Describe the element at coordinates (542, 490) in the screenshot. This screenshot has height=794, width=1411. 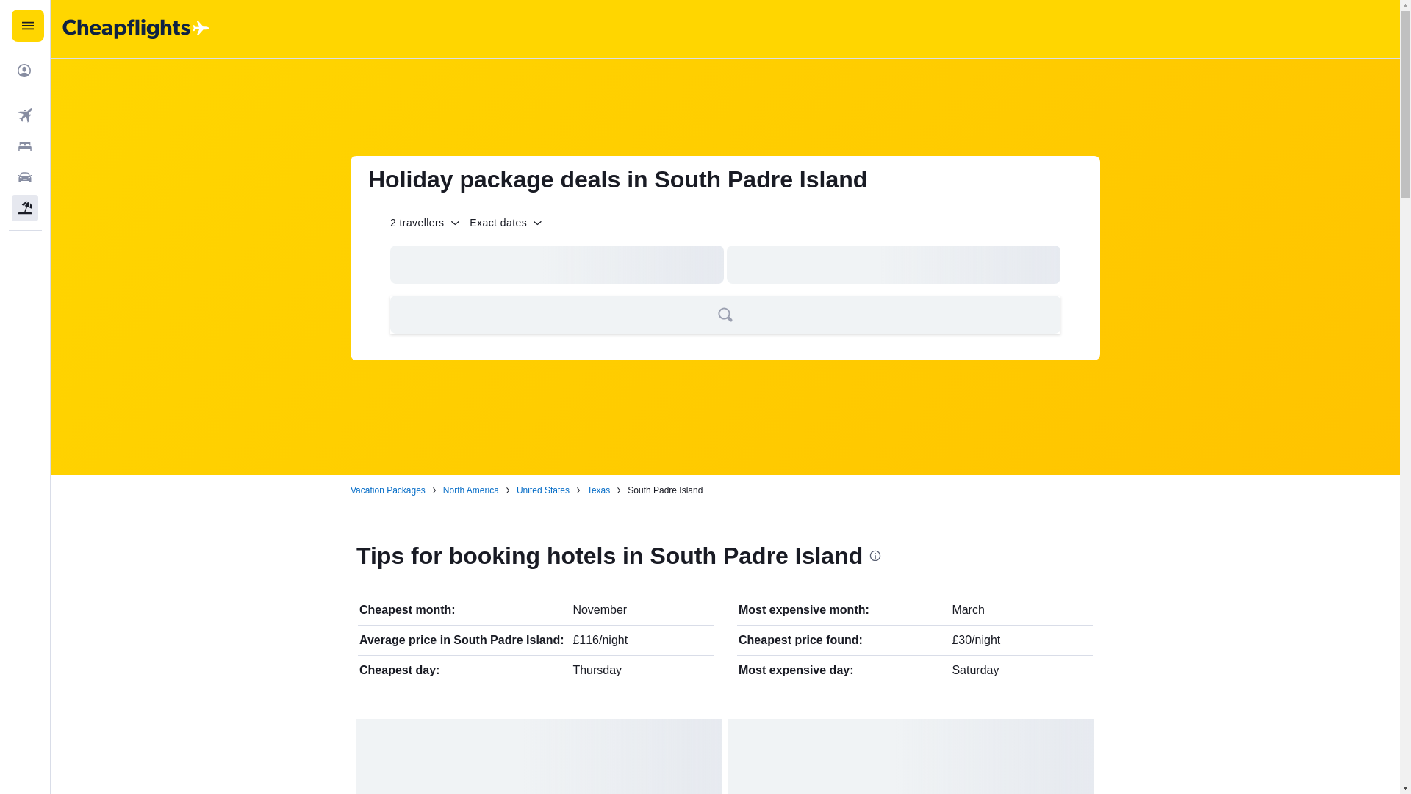
I see `United States` at that location.